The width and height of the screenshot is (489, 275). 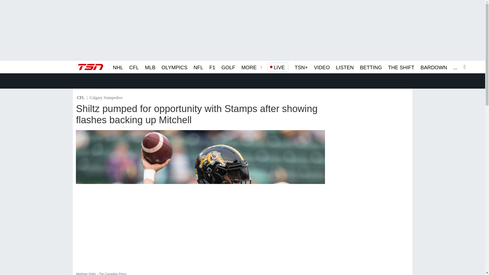 I want to click on F1, so click(x=212, y=67).